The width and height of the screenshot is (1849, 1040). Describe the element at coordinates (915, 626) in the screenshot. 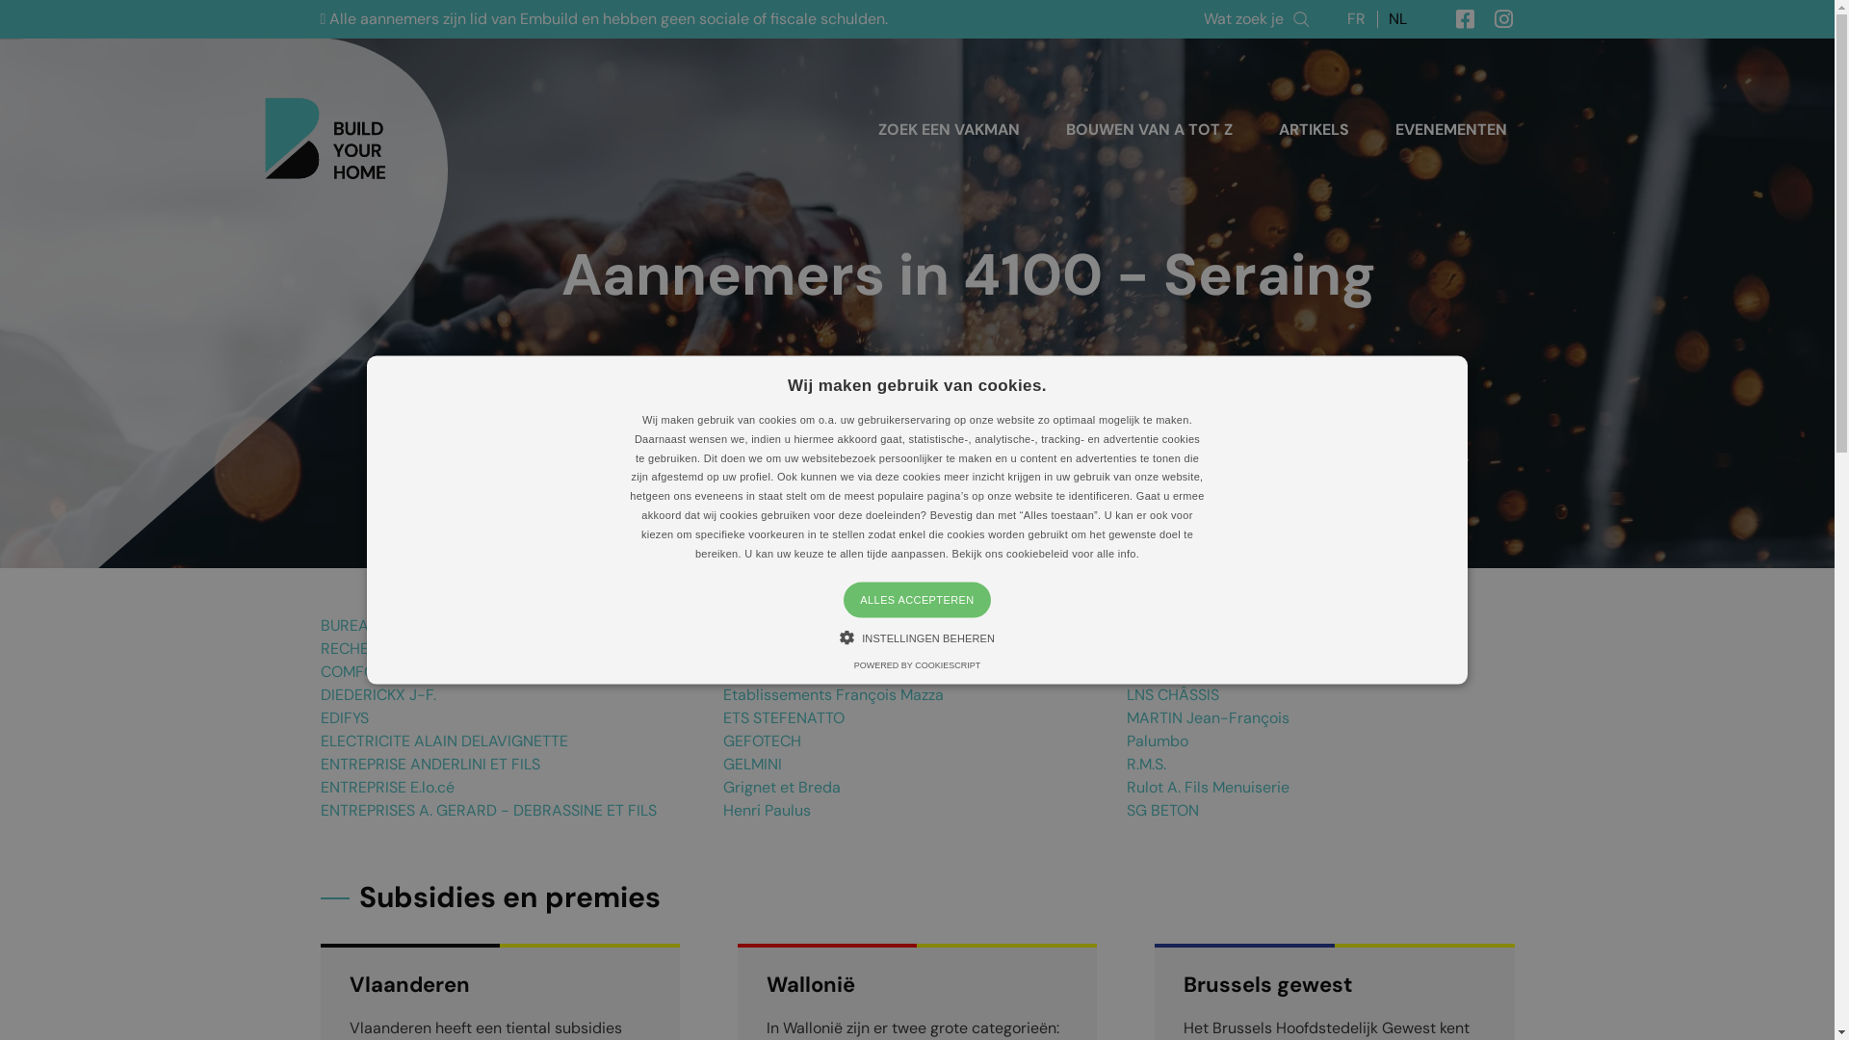

I see `Entreprises de Vitrage en tous Genres-Marcel Delvoie` at that location.